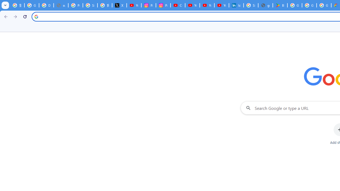  Describe the element at coordinates (90, 5) in the screenshot. I see `Sign in - Google Accounts` at that location.